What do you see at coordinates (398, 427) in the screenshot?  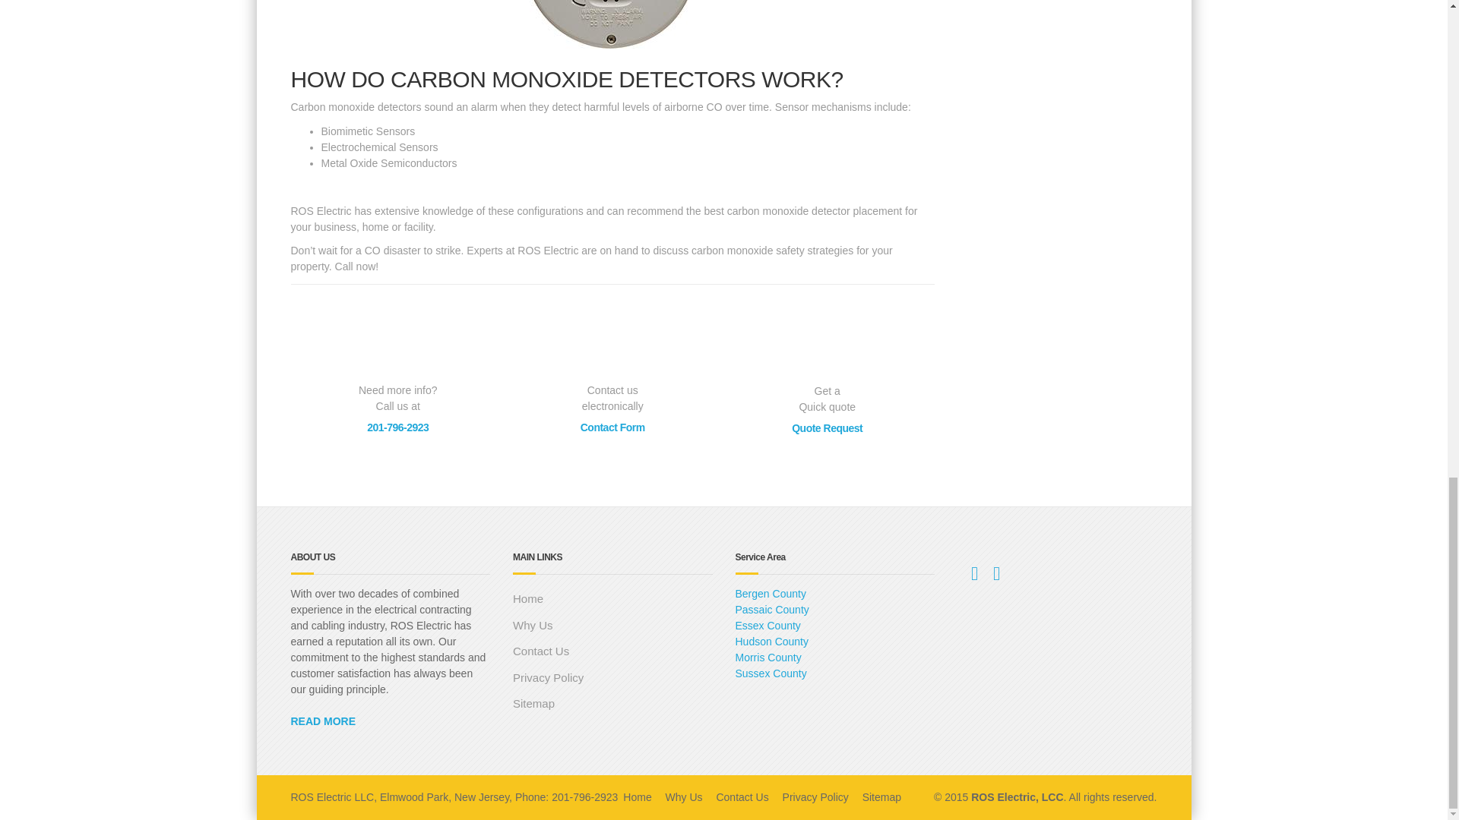 I see `201-796-2923` at bounding box center [398, 427].